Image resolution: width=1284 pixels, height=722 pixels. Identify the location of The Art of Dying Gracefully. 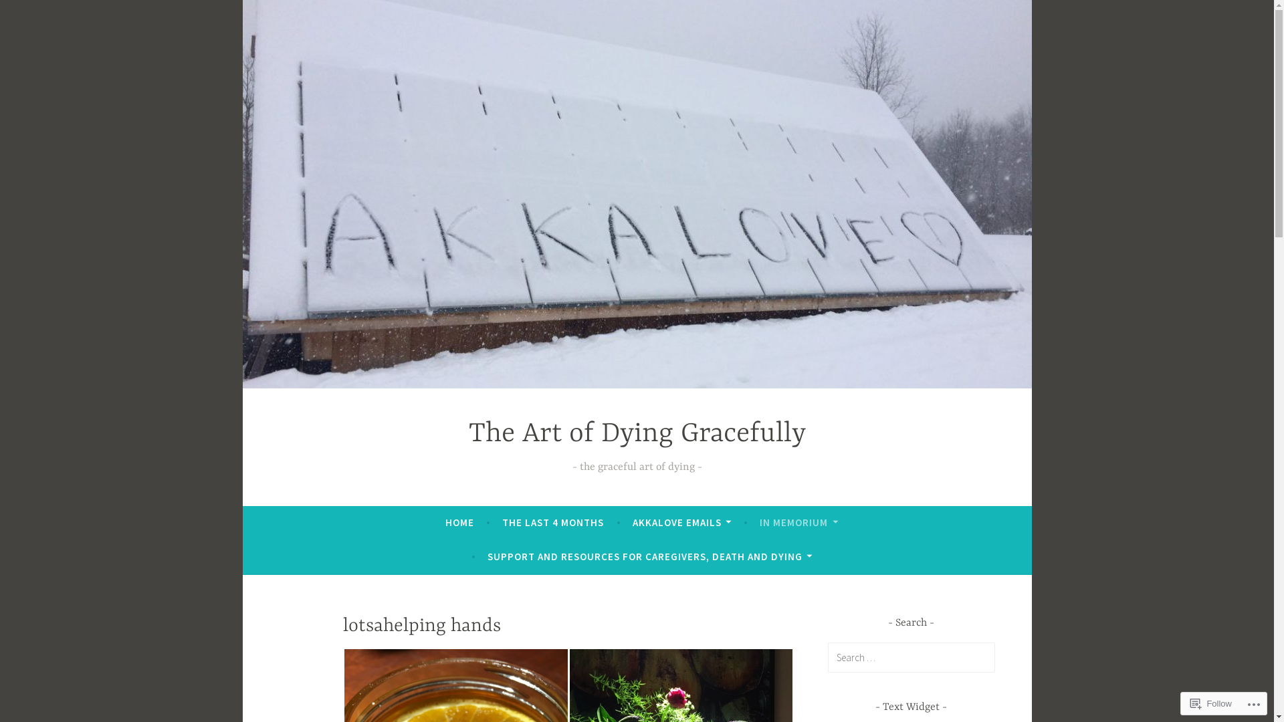
(637, 435).